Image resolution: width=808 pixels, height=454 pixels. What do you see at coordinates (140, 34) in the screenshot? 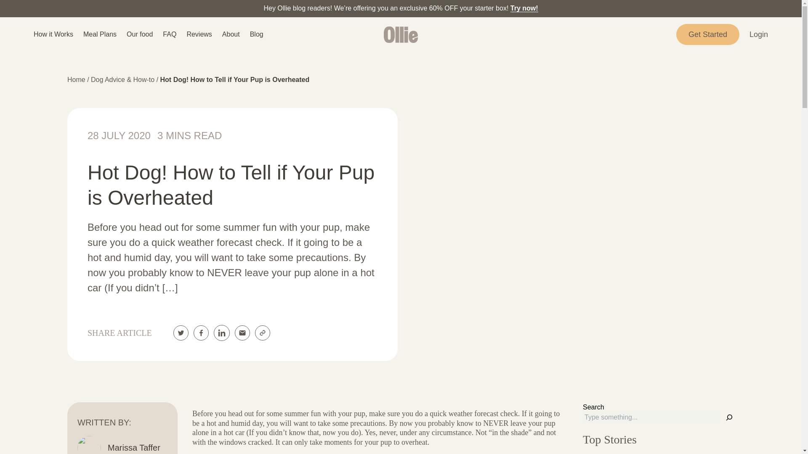
I see `Our food` at bounding box center [140, 34].